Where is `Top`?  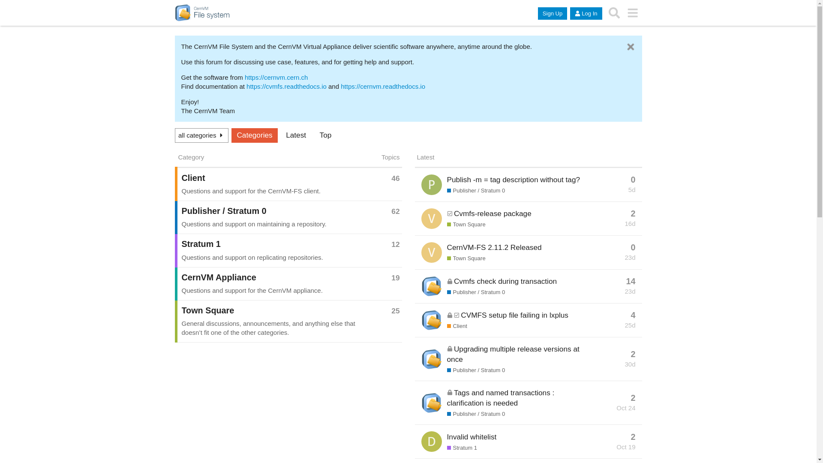
Top is located at coordinates (326, 135).